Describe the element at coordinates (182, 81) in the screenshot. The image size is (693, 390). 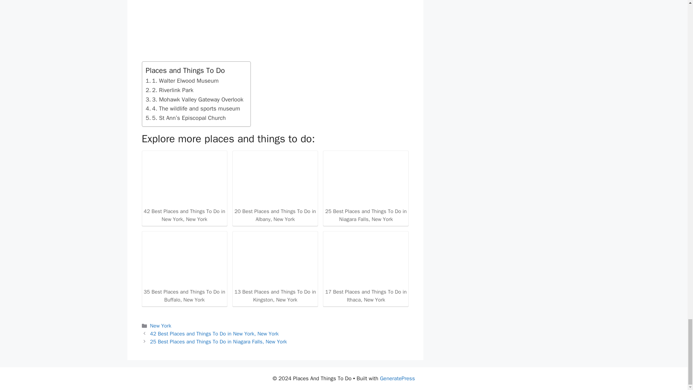
I see `1. Walter Elwood Museum` at that location.